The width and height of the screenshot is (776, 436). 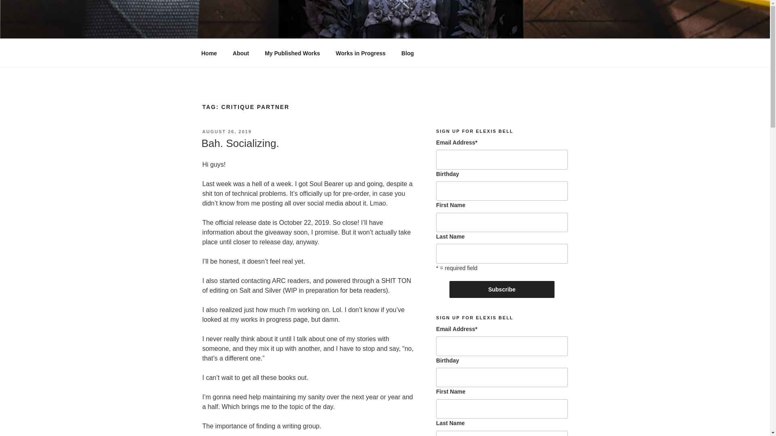 I want to click on Bah. Socializing., so click(x=240, y=143).